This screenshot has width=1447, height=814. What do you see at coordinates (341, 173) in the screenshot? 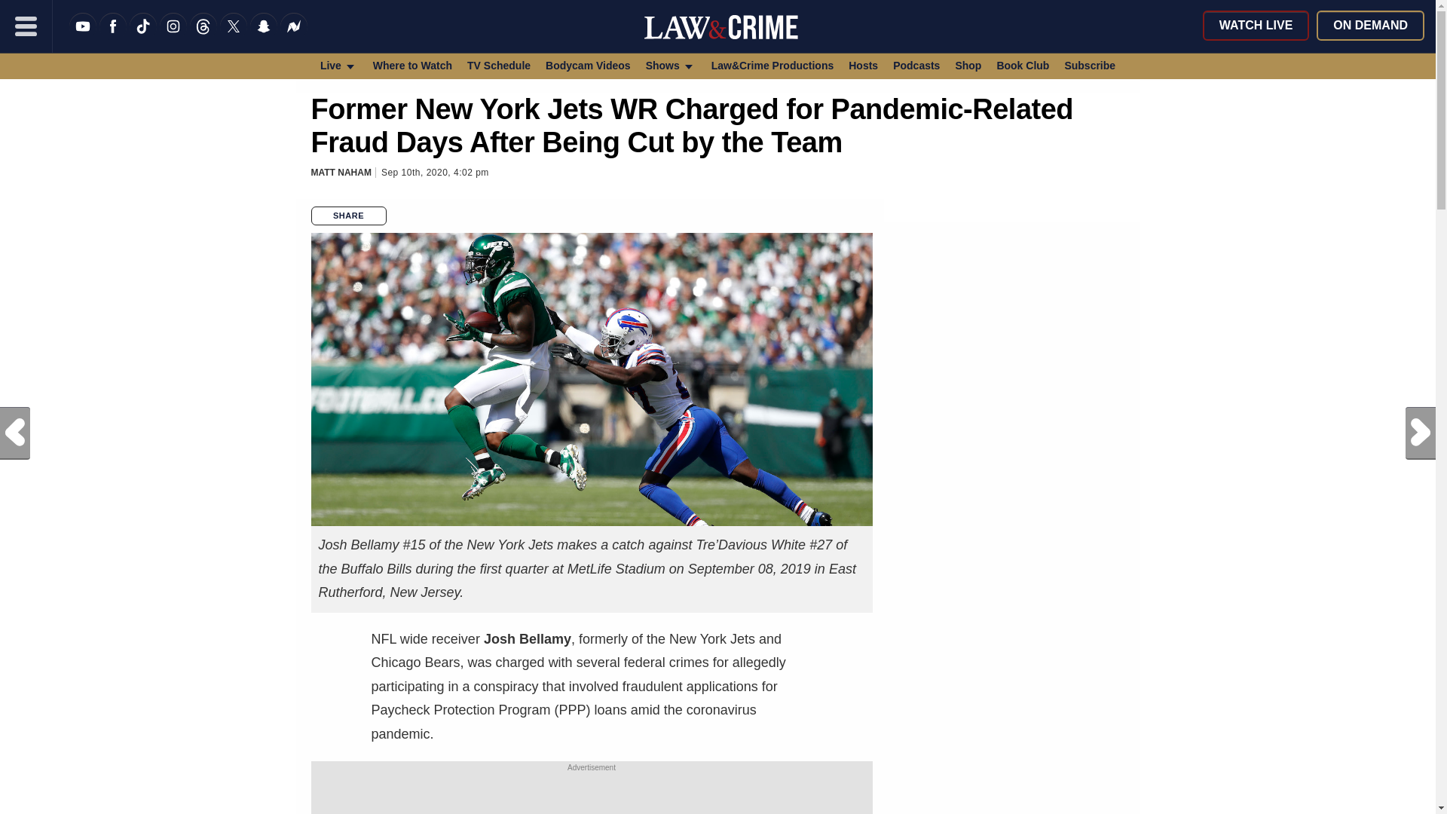
I see `Posts by Matt Naham` at bounding box center [341, 173].